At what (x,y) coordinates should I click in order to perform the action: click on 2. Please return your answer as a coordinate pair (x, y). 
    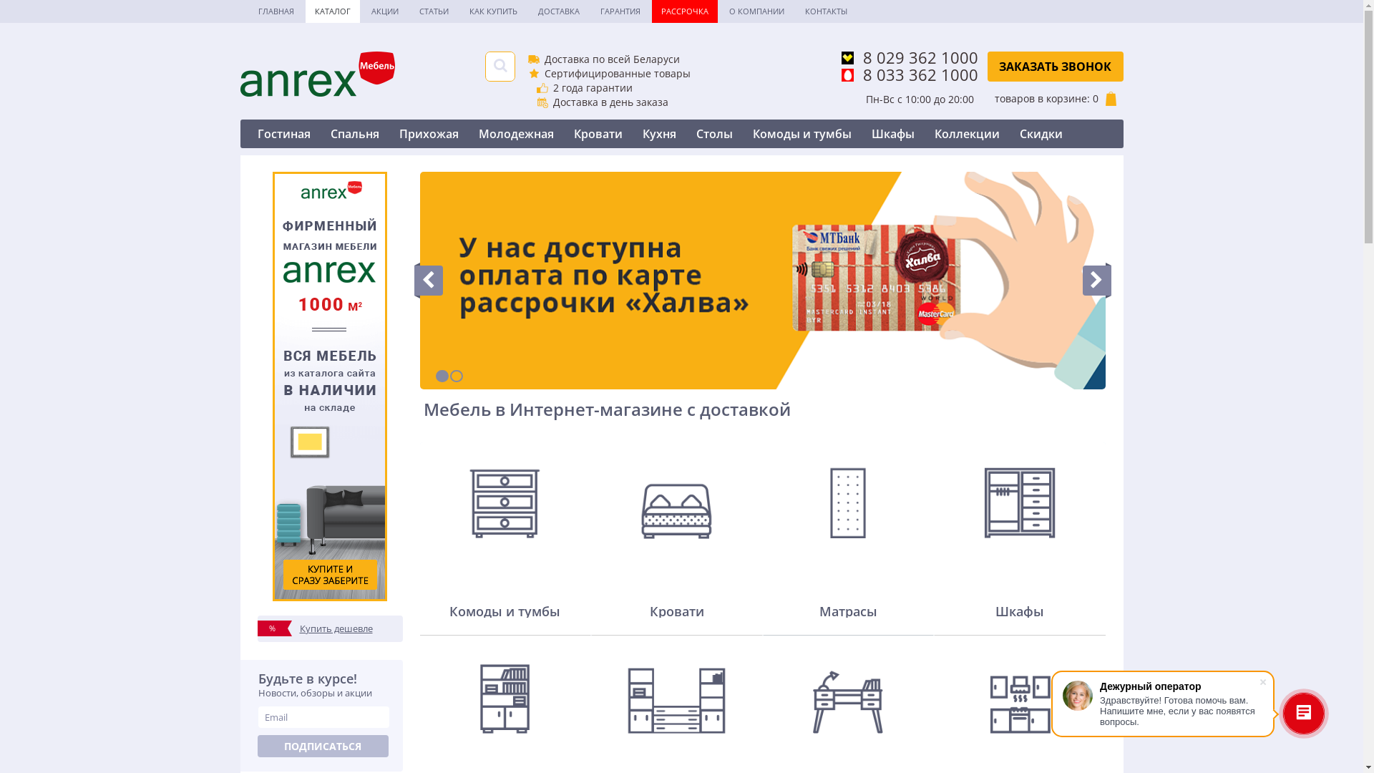
    Looking at the image, I should click on (456, 376).